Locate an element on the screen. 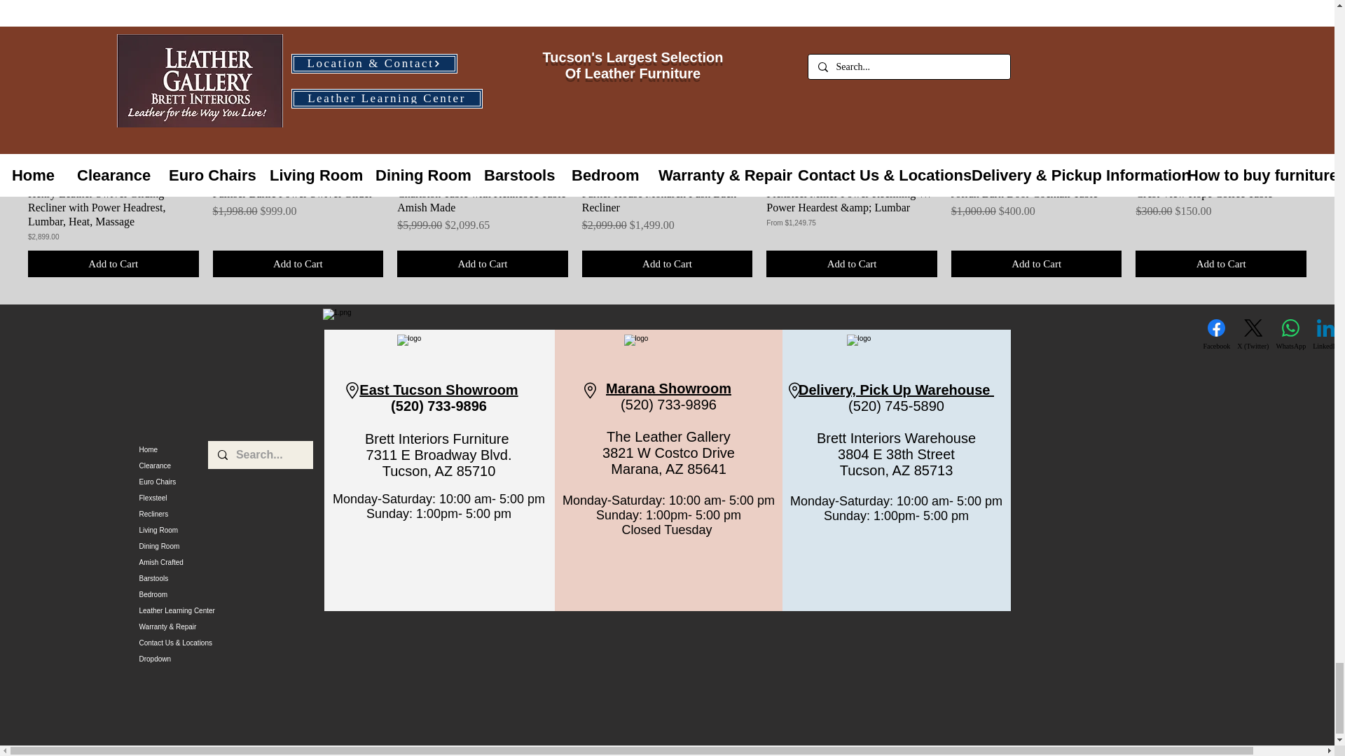 This screenshot has width=1345, height=756. Add to Cart is located at coordinates (113, 264).